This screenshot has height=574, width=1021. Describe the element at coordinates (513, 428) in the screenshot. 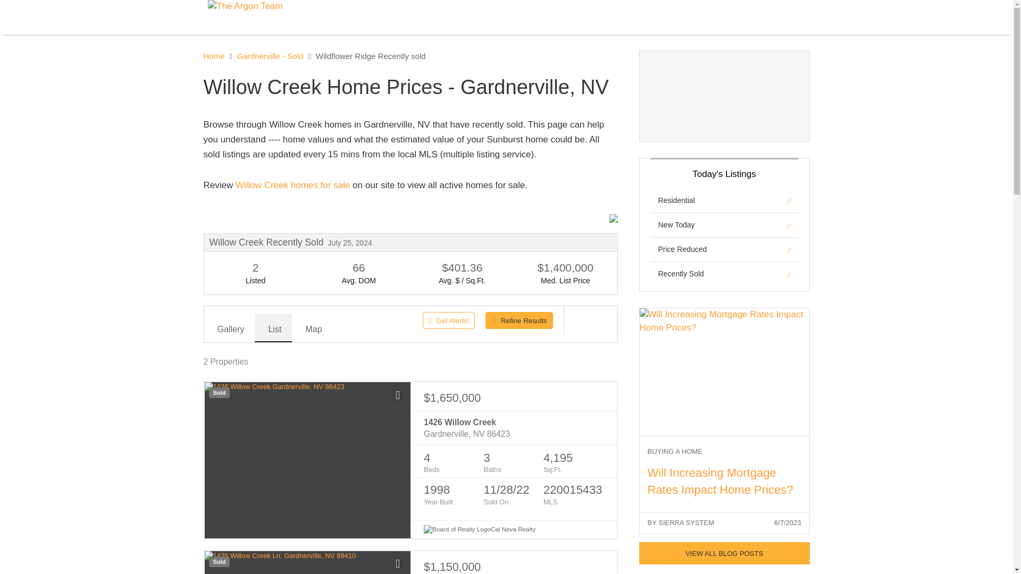

I see `1426 Willow Creek Gardnerville,  NV 86423` at that location.